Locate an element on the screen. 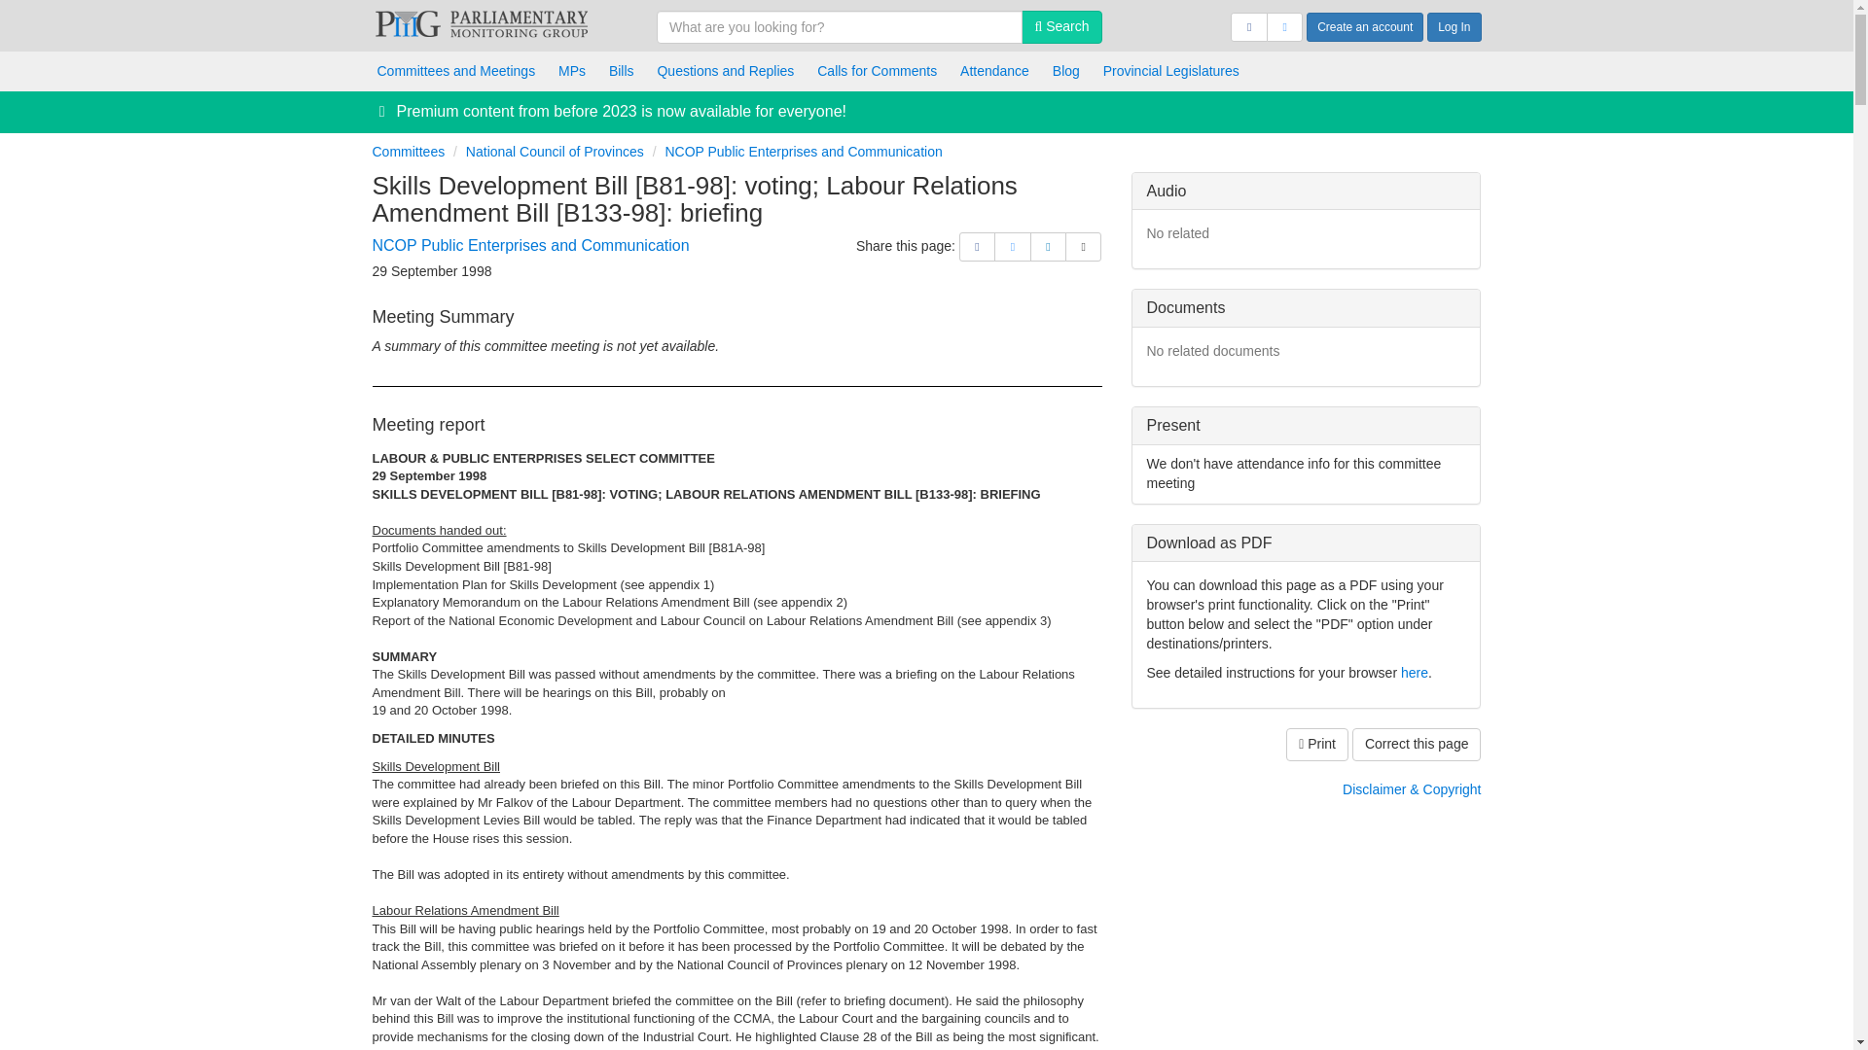 The image size is (1868, 1050). Create an account is located at coordinates (1364, 27).